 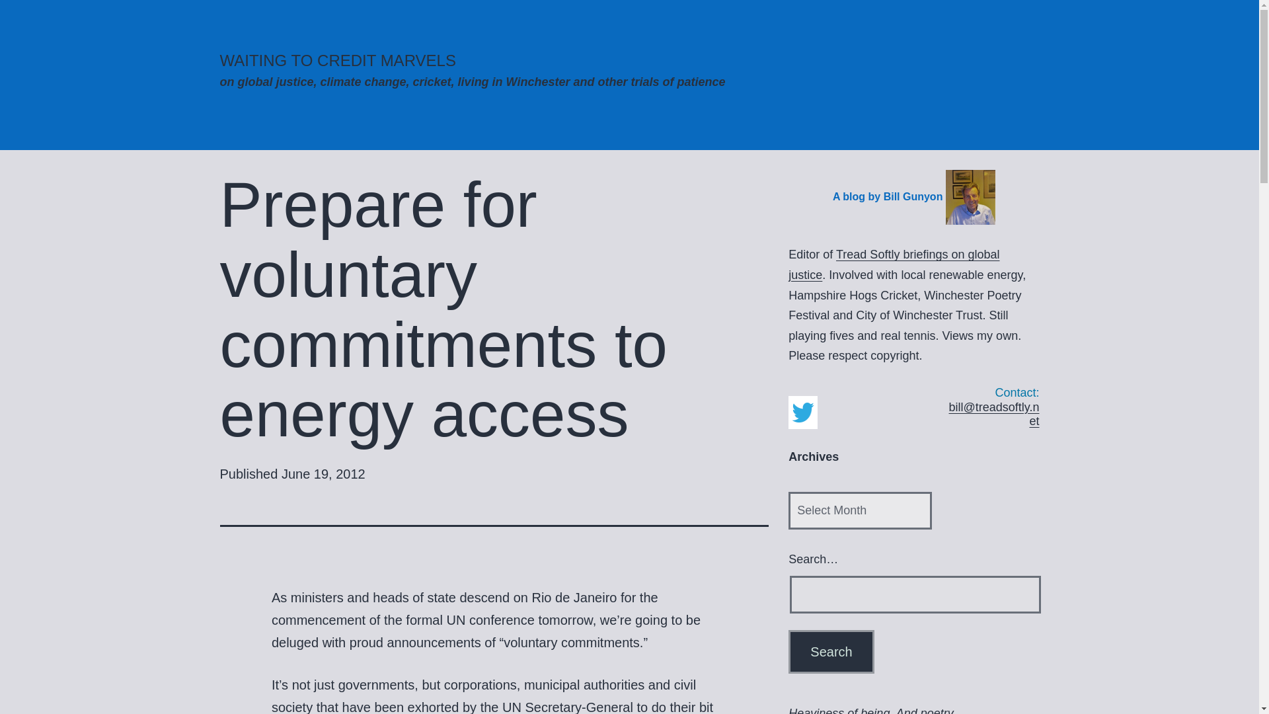 What do you see at coordinates (831, 652) in the screenshot?
I see `Search` at bounding box center [831, 652].